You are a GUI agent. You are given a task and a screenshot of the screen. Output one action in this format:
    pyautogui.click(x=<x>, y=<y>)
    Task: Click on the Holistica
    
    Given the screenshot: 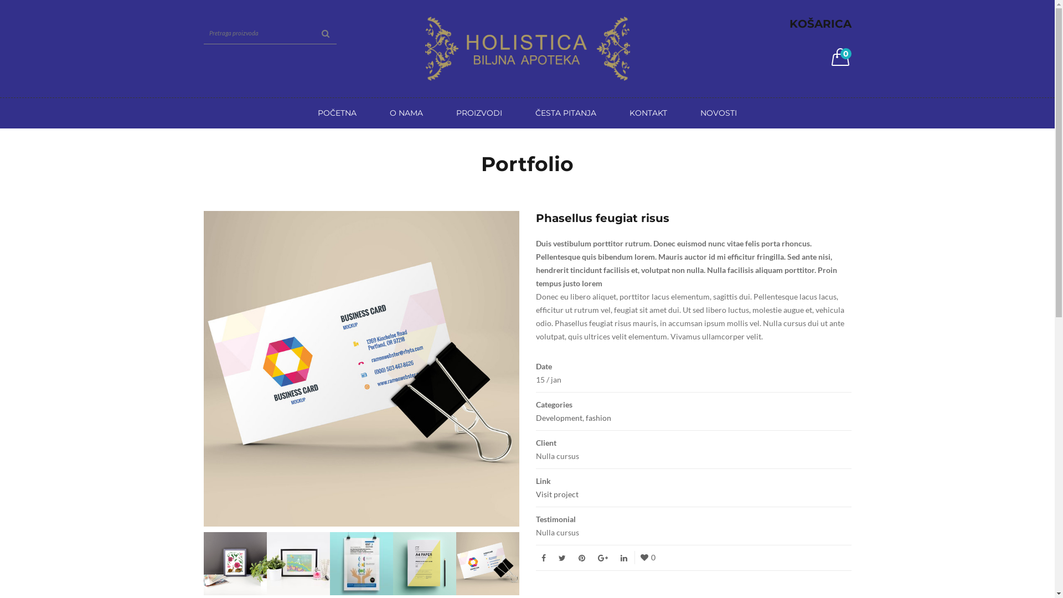 What is the action you would take?
    pyautogui.click(x=528, y=48)
    